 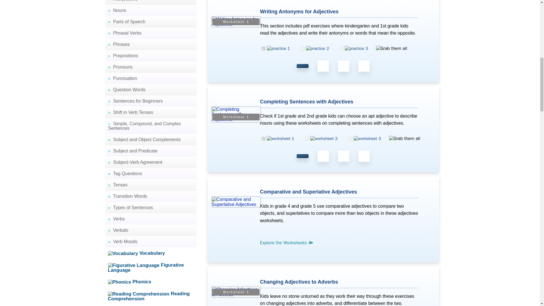 I want to click on on, so click(x=263, y=138).